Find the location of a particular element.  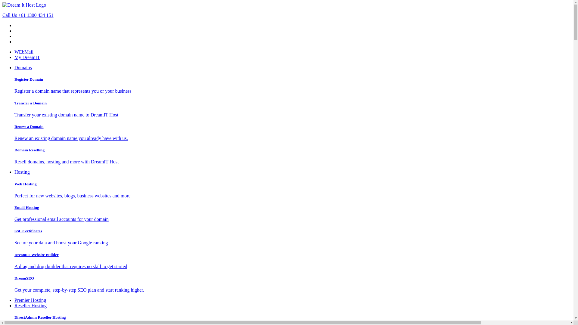

Premier Hosting is located at coordinates (30, 300).